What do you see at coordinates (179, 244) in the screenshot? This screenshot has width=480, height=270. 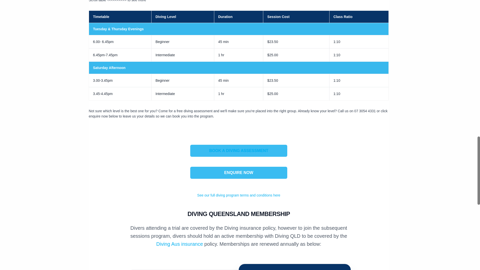 I see `Diving Aus insurance` at bounding box center [179, 244].